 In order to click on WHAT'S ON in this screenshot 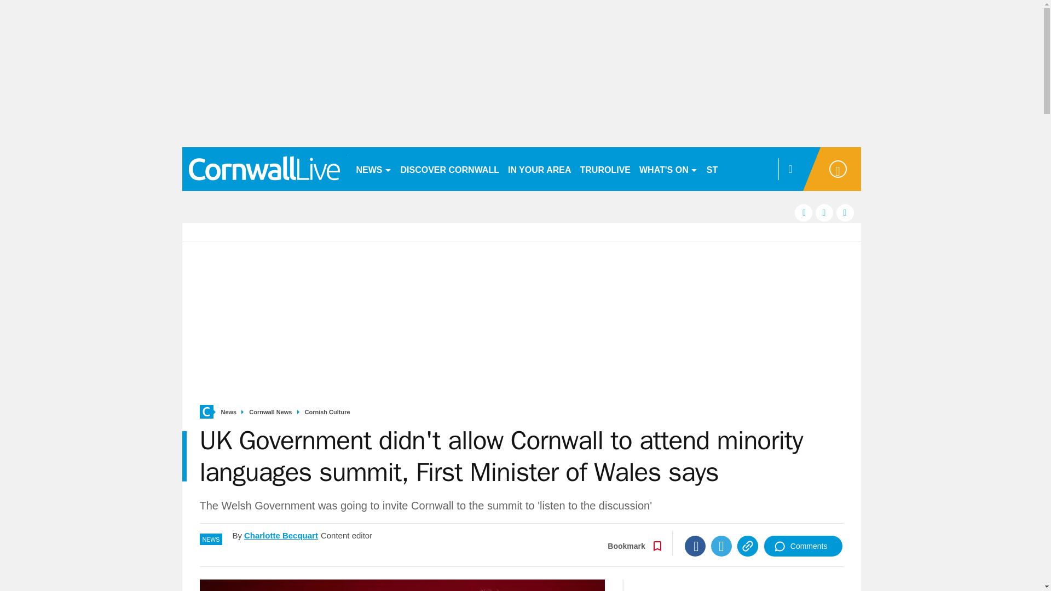, I will do `click(668, 169)`.